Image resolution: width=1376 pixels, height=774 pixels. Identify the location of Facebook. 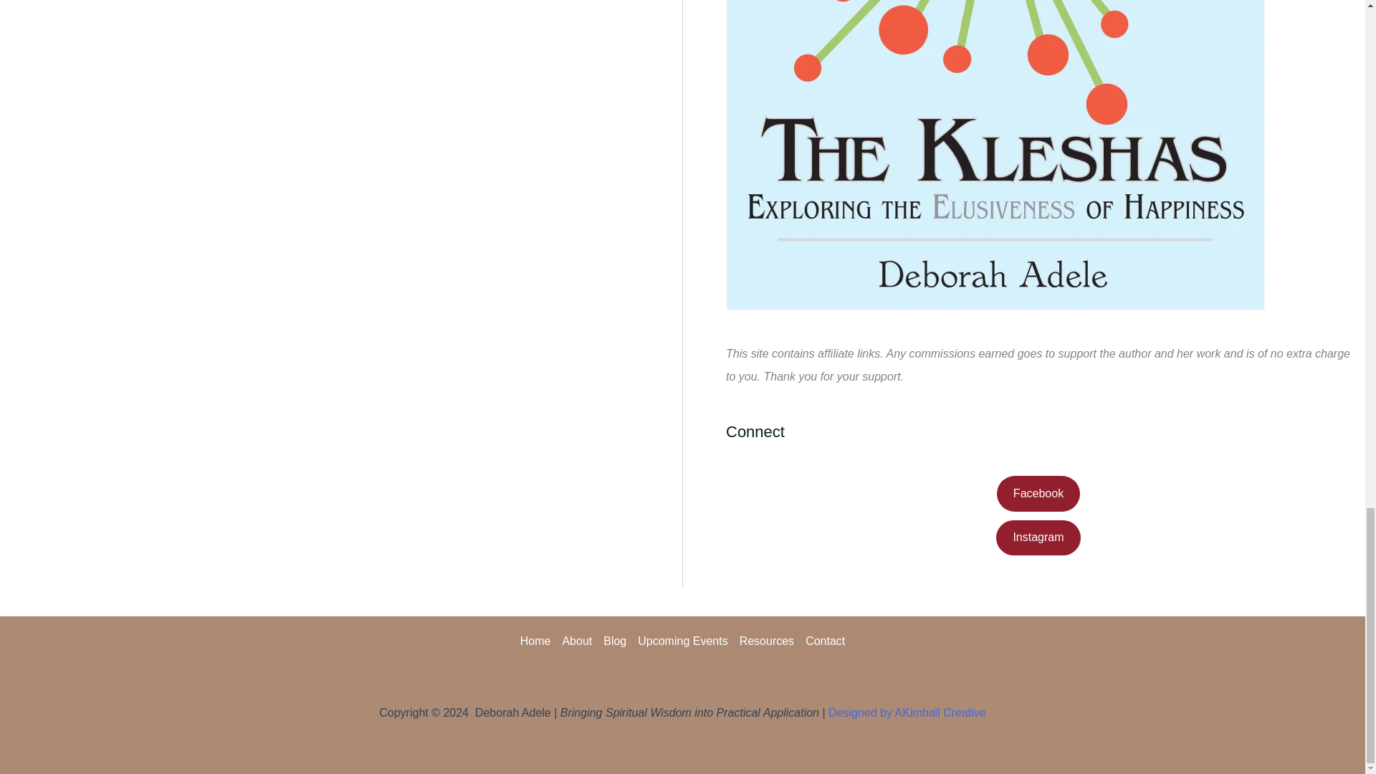
(1038, 493).